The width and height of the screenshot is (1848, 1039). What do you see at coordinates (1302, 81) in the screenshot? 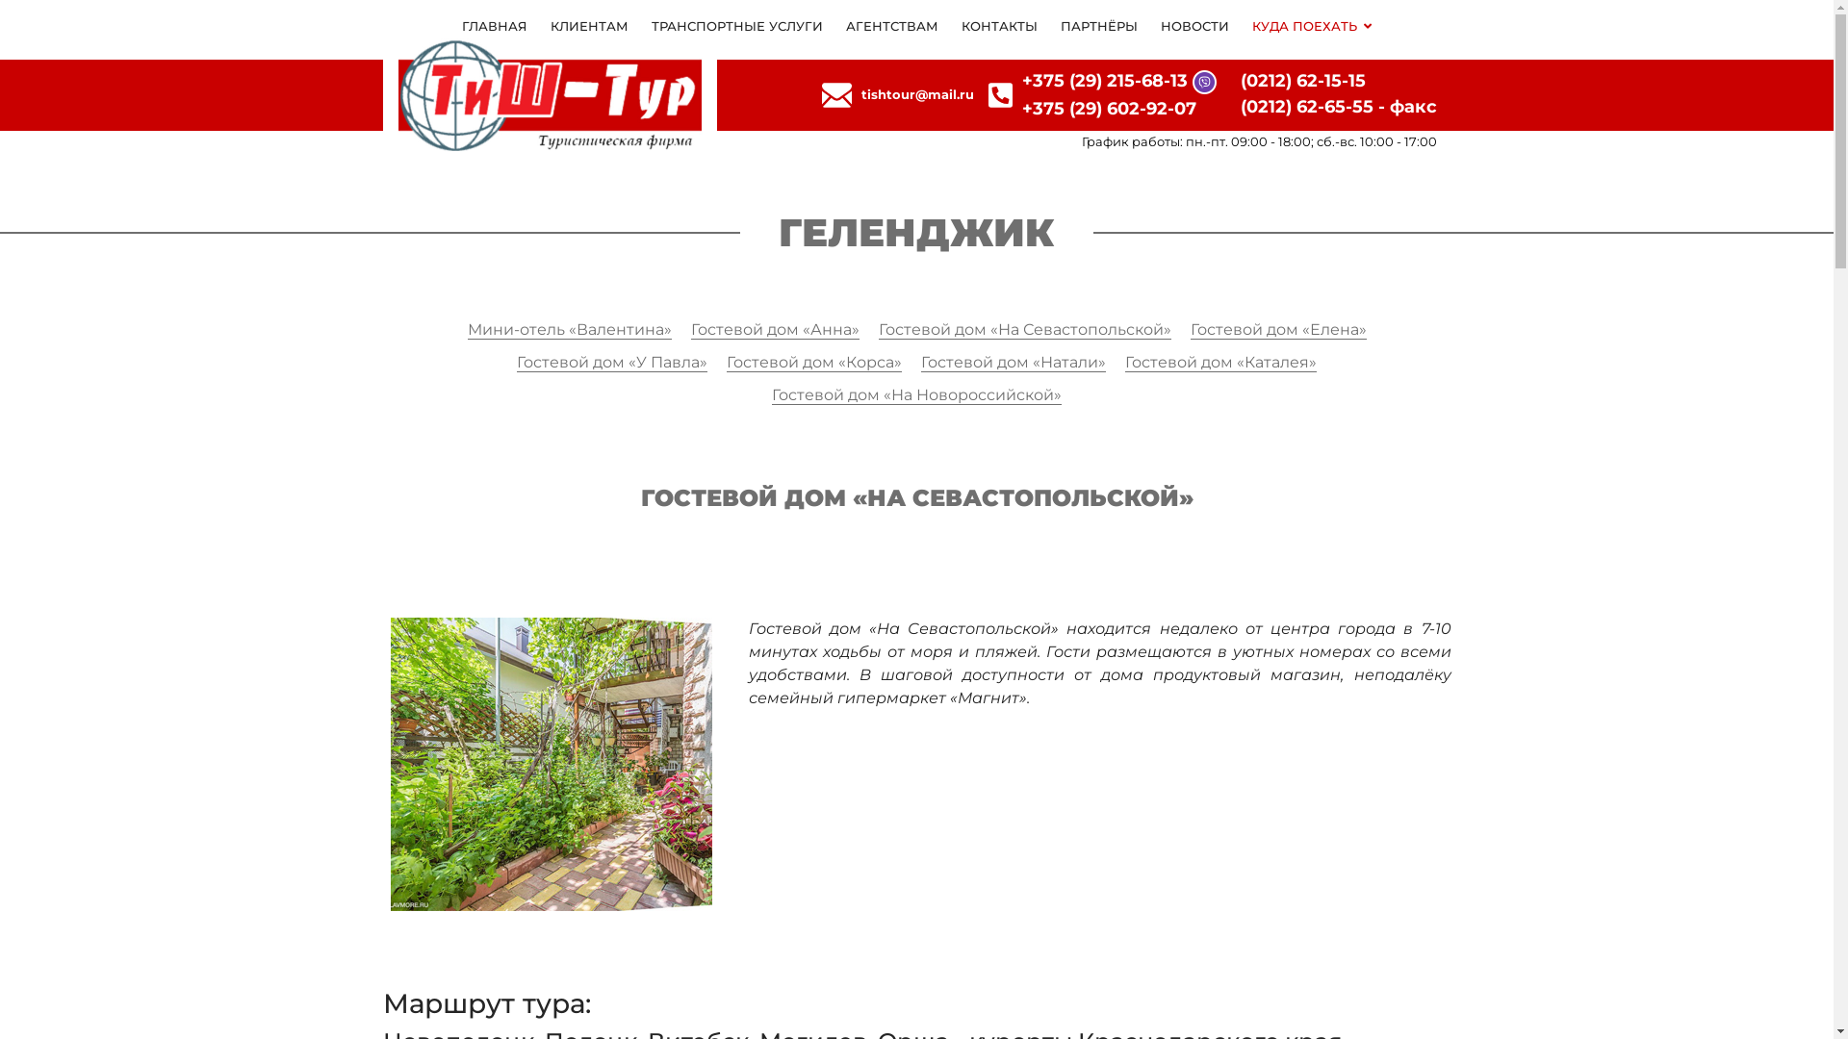
I see `(0212) 62-15-15` at bounding box center [1302, 81].